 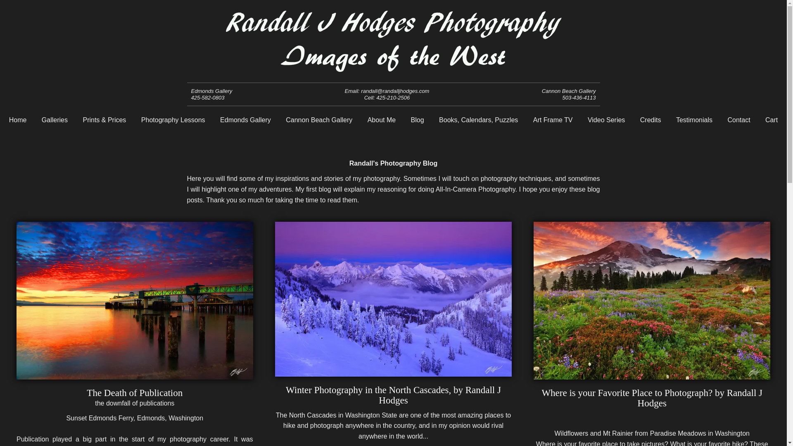 I want to click on Cannon Beach Gallery, so click(x=319, y=120).